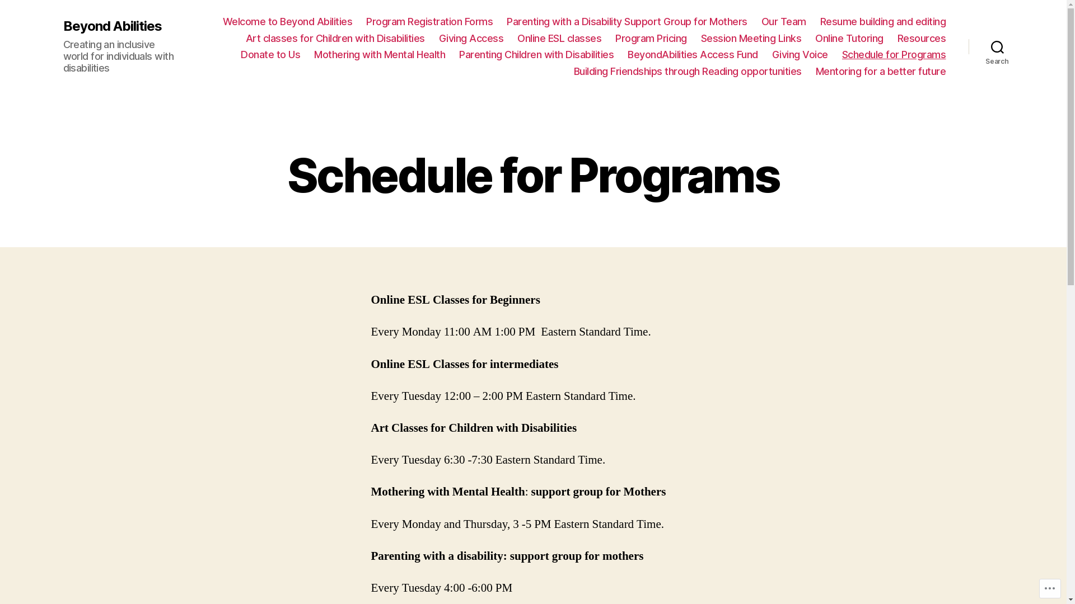 This screenshot has height=604, width=1075. Describe the element at coordinates (800, 55) in the screenshot. I see `Giving Voice` at that location.